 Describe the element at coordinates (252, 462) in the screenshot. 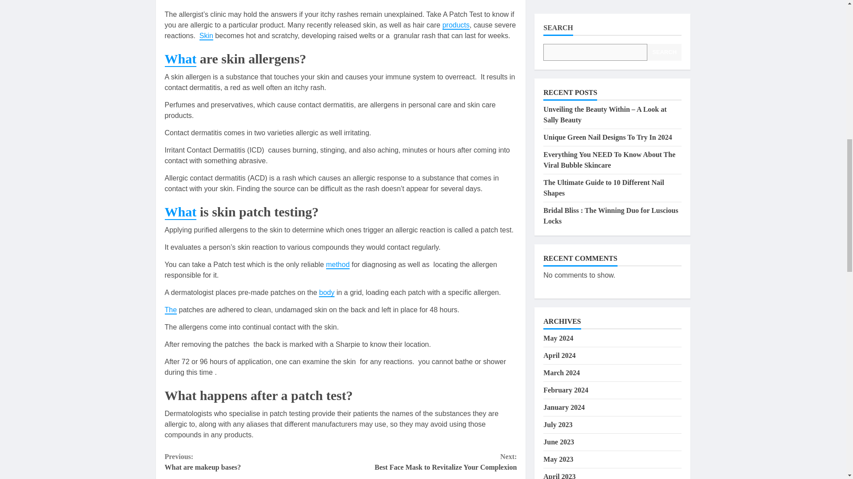

I see `Skin` at that location.